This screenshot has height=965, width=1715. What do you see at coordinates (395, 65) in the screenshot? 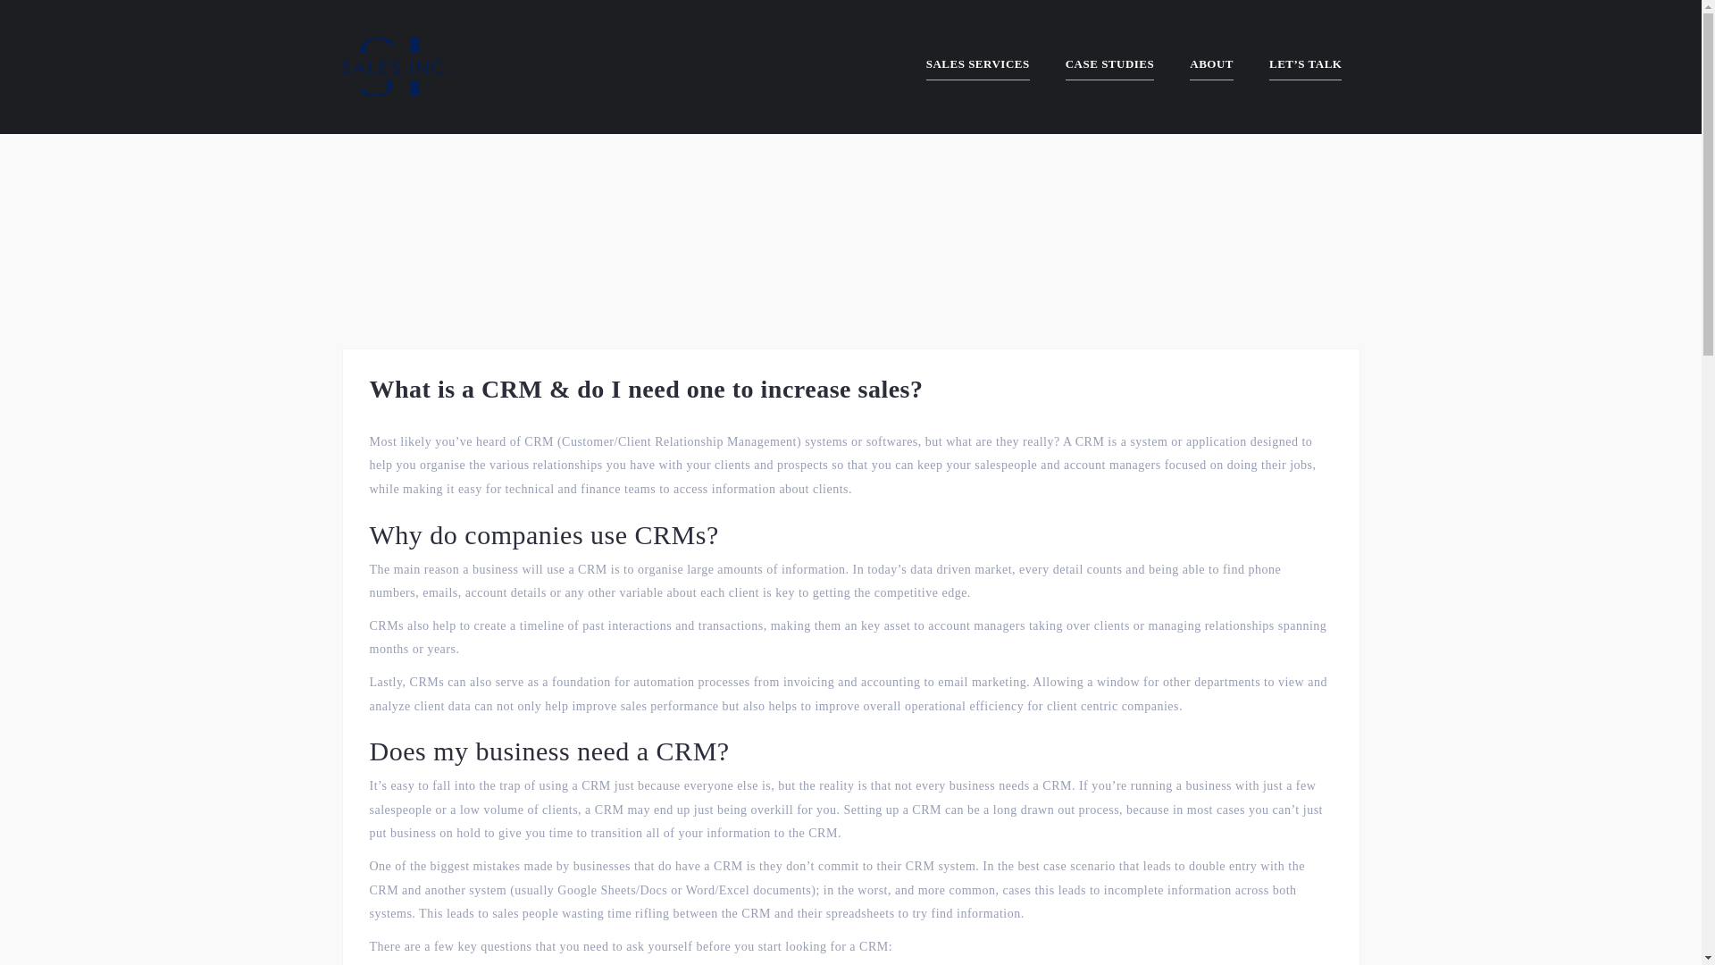
I see `Sales as a Service` at bounding box center [395, 65].